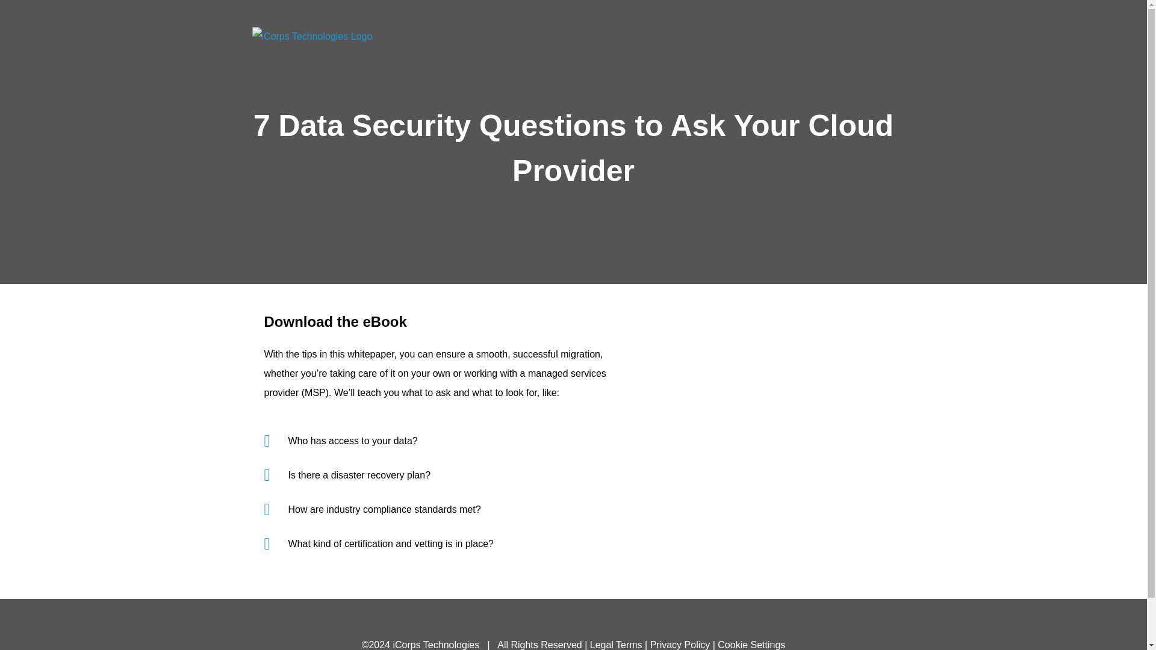 This screenshot has width=1156, height=650. I want to click on Cookie Settings, so click(751, 645).